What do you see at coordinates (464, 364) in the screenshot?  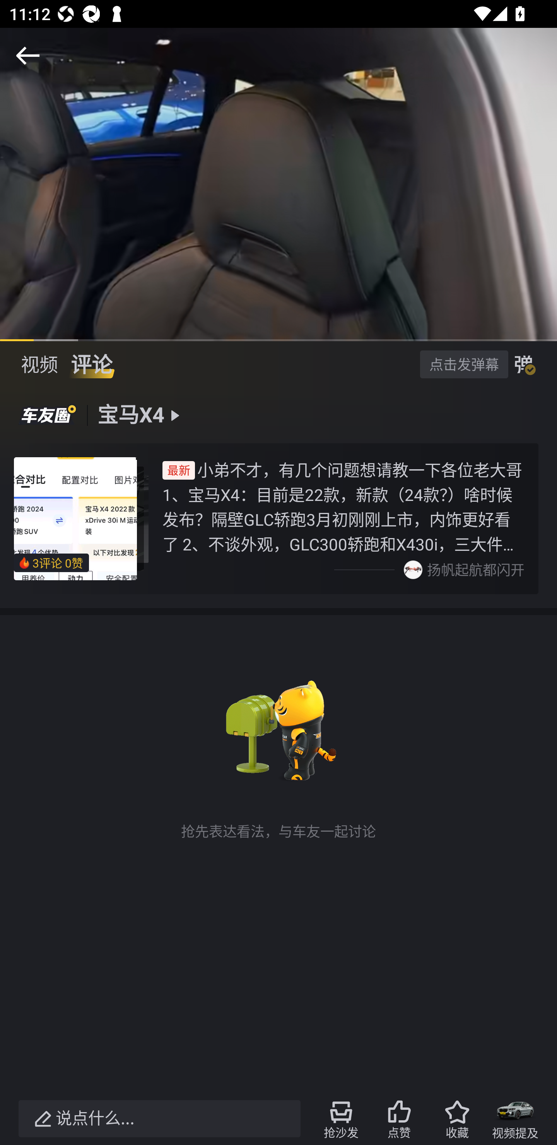 I see `点击发弹幕` at bounding box center [464, 364].